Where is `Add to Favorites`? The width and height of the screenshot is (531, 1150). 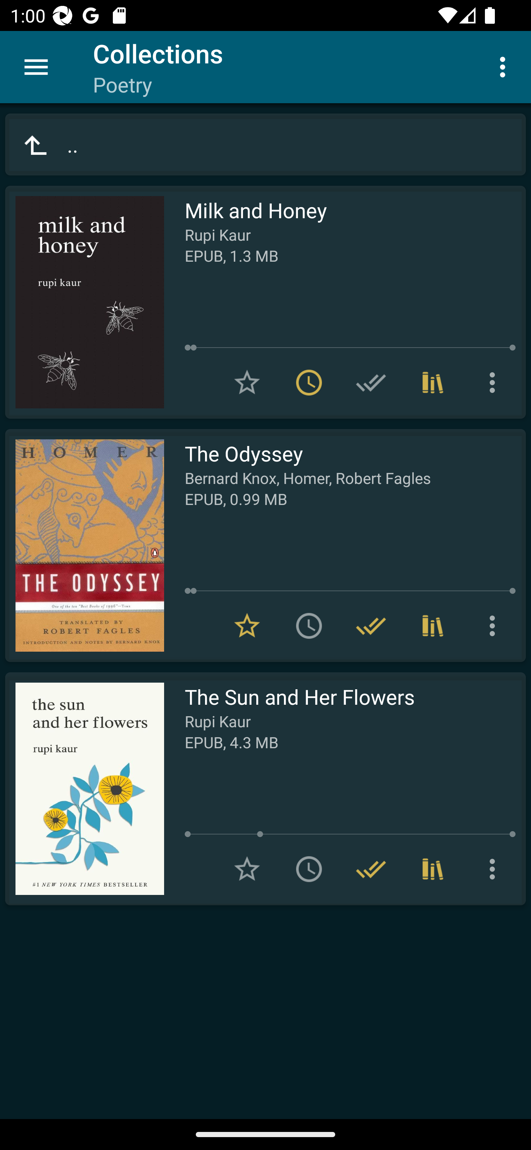 Add to Favorites is located at coordinates (247, 869).